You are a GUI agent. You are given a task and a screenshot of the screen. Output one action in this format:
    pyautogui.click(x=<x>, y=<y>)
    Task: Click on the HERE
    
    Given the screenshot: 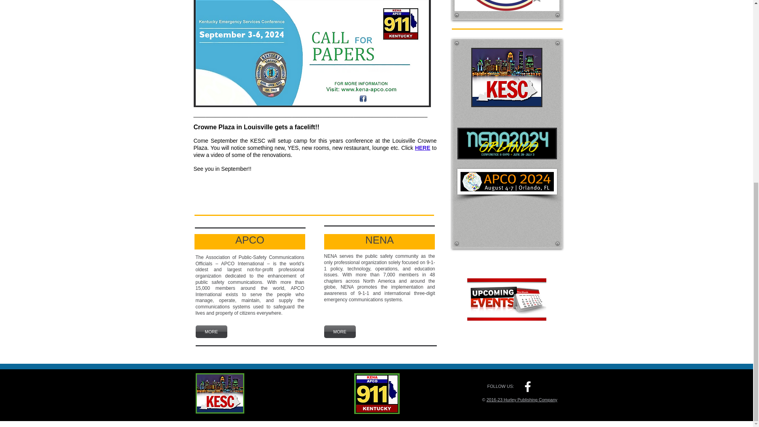 What is the action you would take?
    pyautogui.click(x=423, y=148)
    